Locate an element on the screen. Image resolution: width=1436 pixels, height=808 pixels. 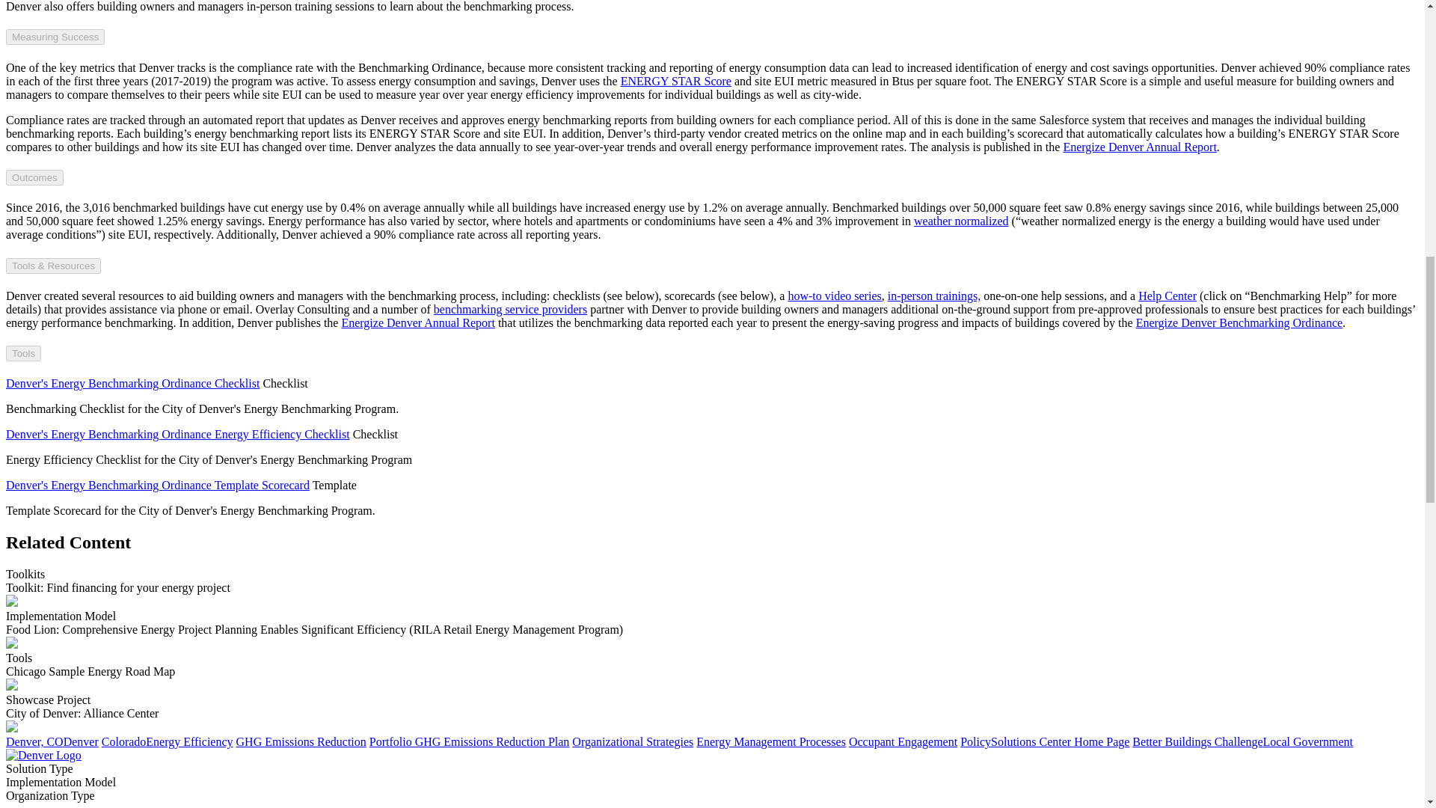
benchmarking service providers is located at coordinates (510, 310).